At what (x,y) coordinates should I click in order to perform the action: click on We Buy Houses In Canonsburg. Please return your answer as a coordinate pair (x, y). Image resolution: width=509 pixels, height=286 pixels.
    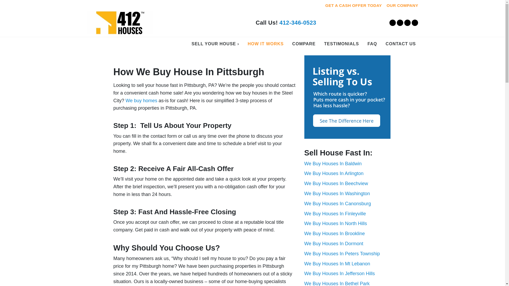
    Looking at the image, I should click on (338, 203).